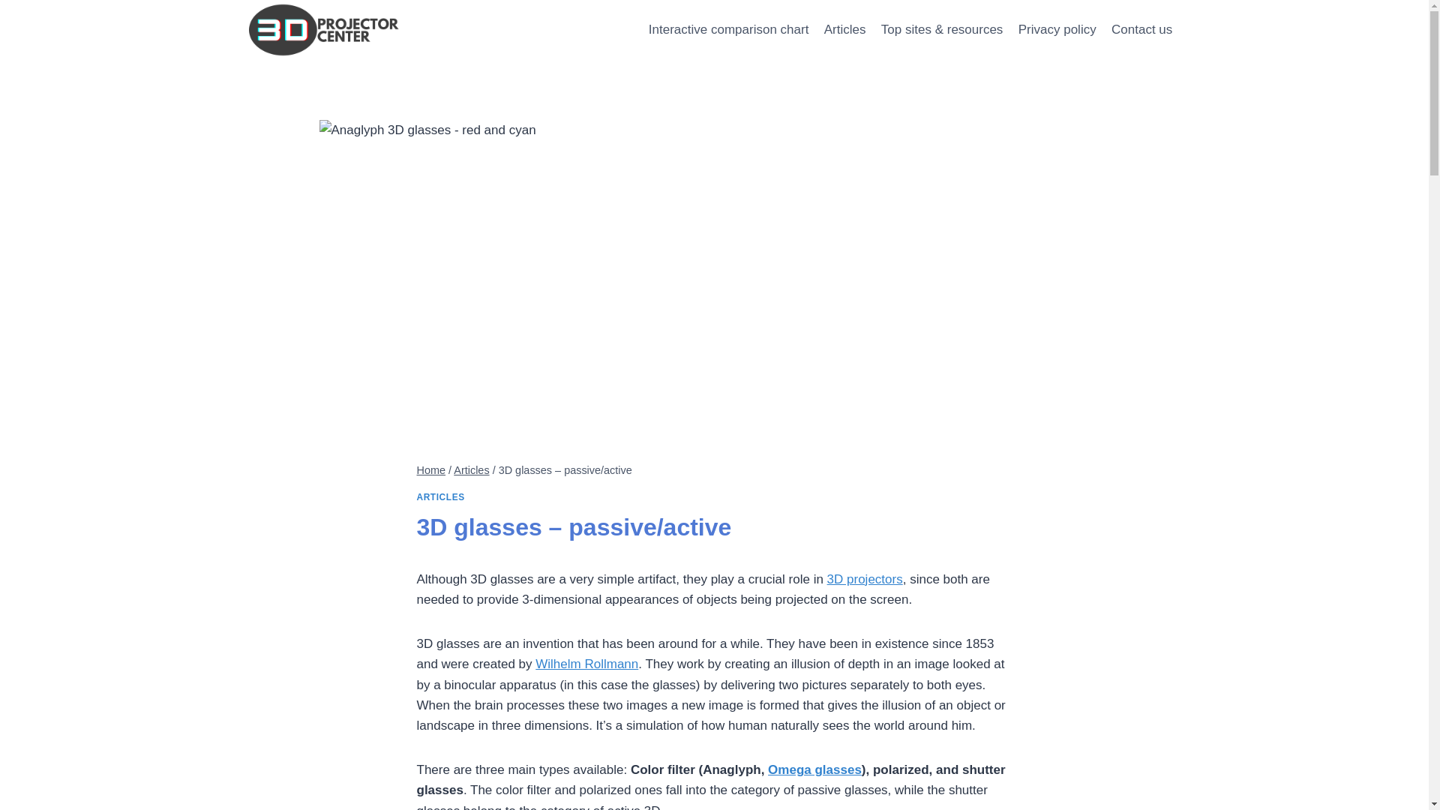 This screenshot has height=810, width=1440. Describe the element at coordinates (432, 469) in the screenshot. I see `Home` at that location.